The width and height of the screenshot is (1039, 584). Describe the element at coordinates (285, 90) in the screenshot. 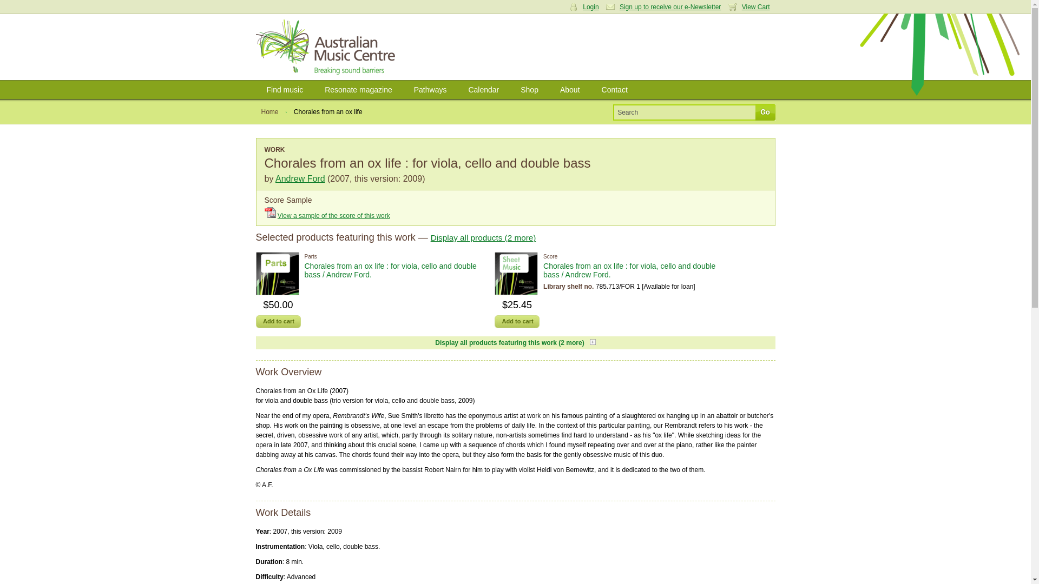

I see `Find music` at that location.